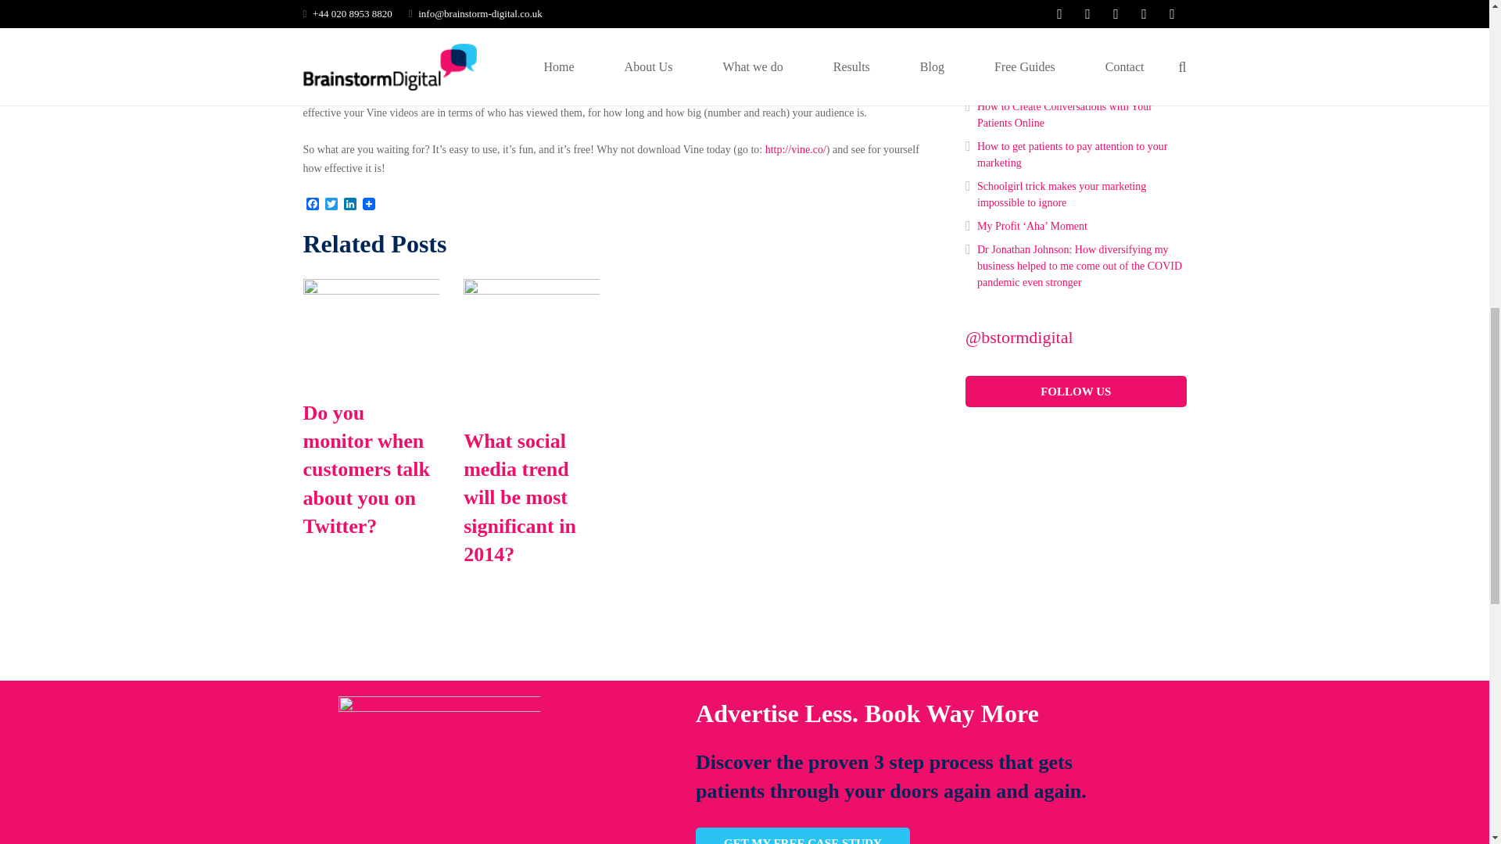  Describe the element at coordinates (1457, 27) in the screenshot. I see `Back to top` at that location.